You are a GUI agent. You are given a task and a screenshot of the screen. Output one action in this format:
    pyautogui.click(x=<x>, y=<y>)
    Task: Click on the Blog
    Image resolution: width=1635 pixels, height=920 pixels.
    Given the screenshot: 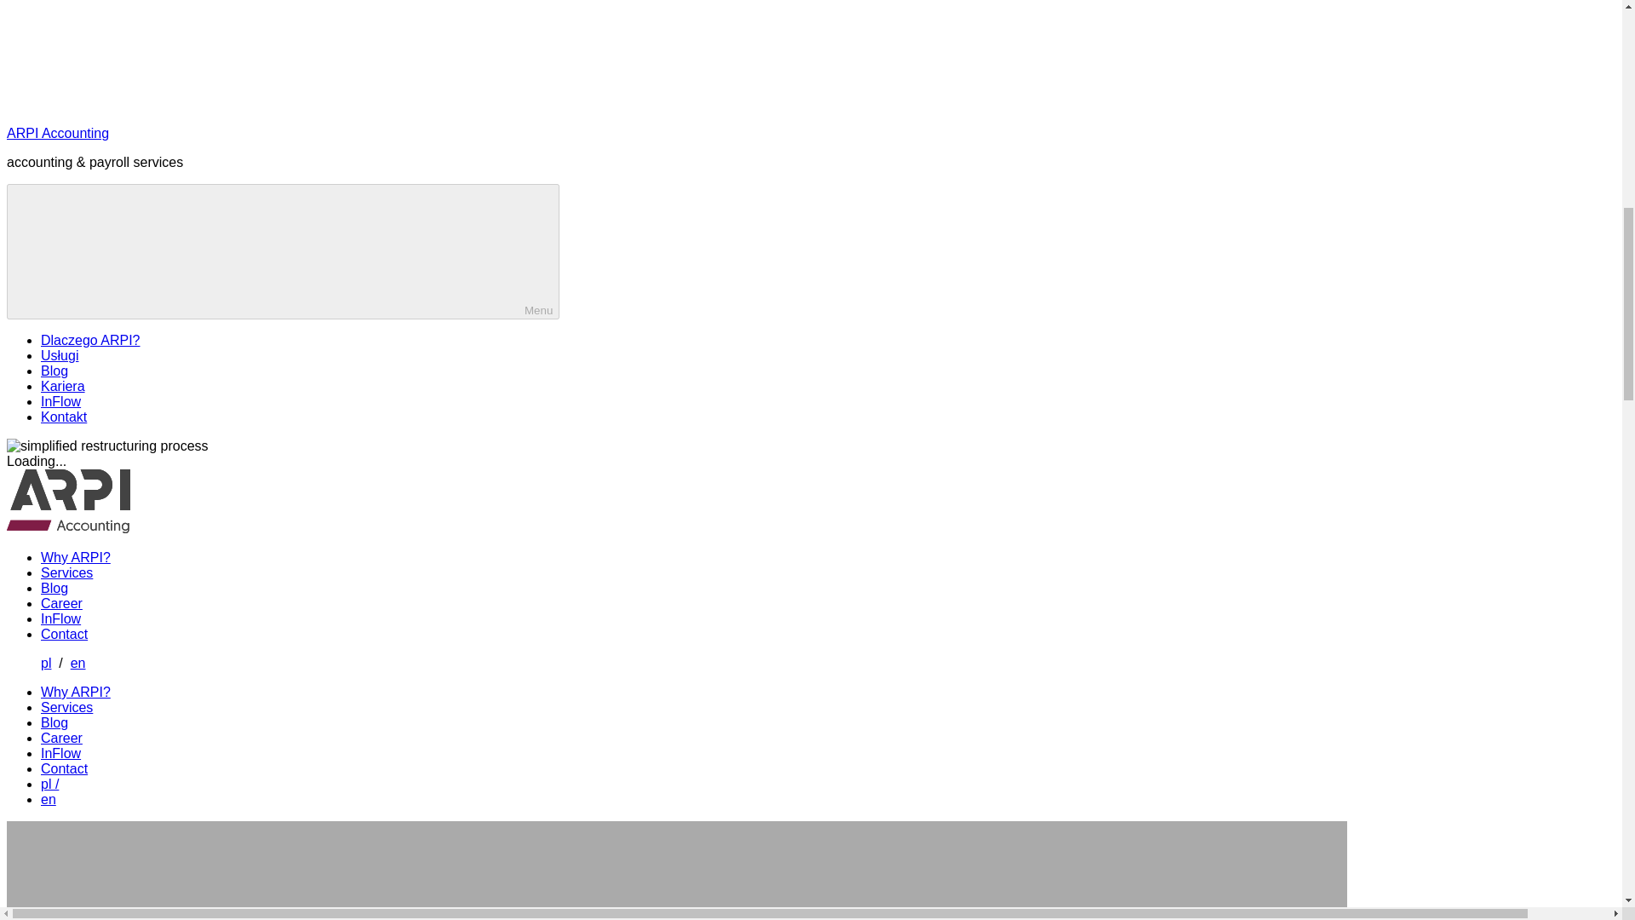 What is the action you would take?
    pyautogui.click(x=54, y=370)
    